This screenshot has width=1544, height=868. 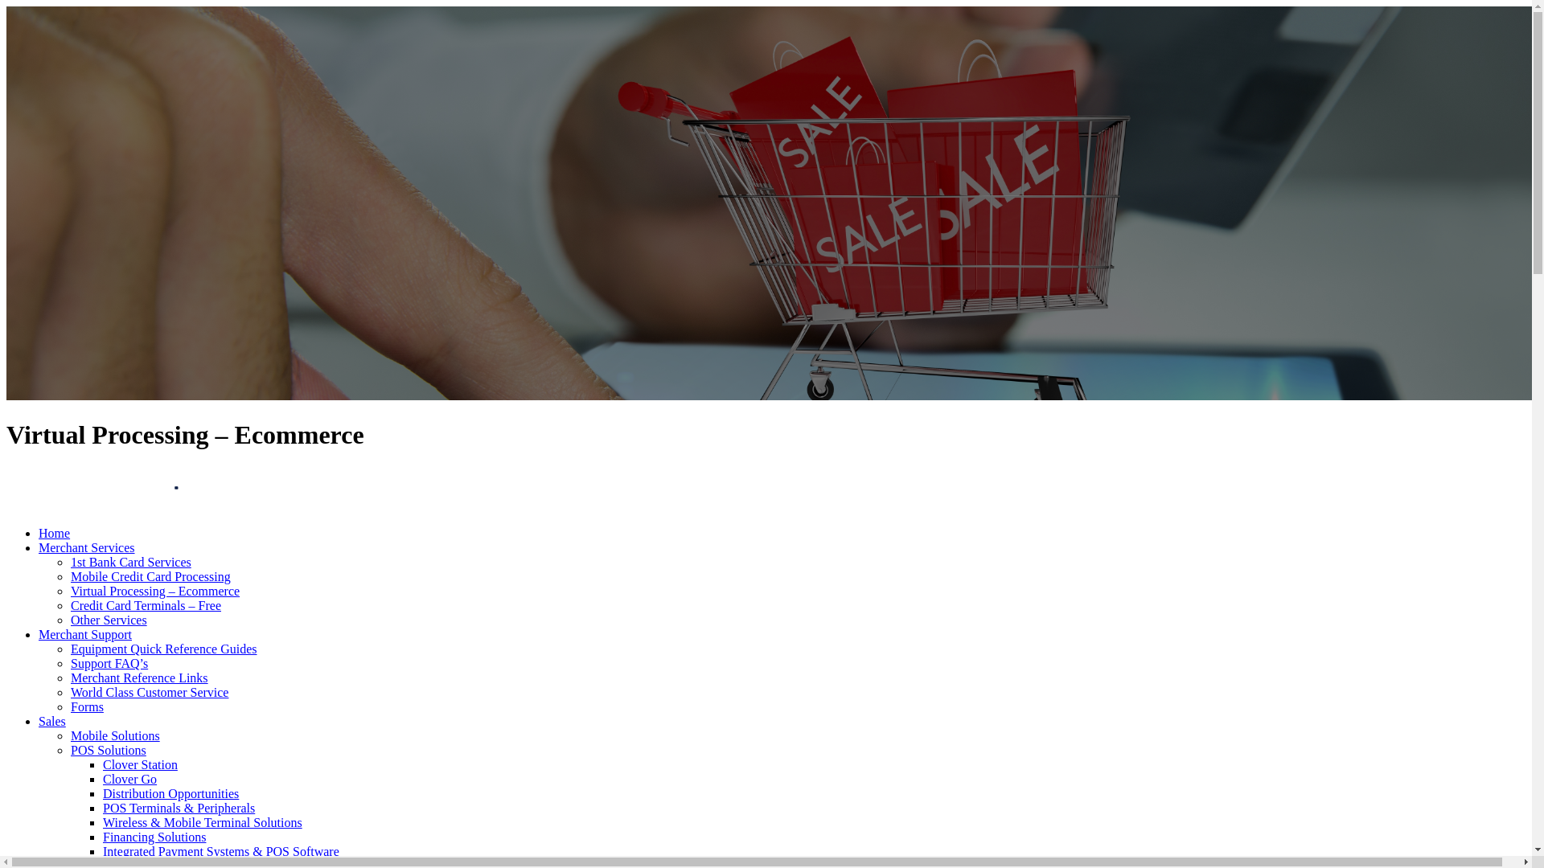 What do you see at coordinates (164, 649) in the screenshot?
I see `Equipment Quick Reference Guides` at bounding box center [164, 649].